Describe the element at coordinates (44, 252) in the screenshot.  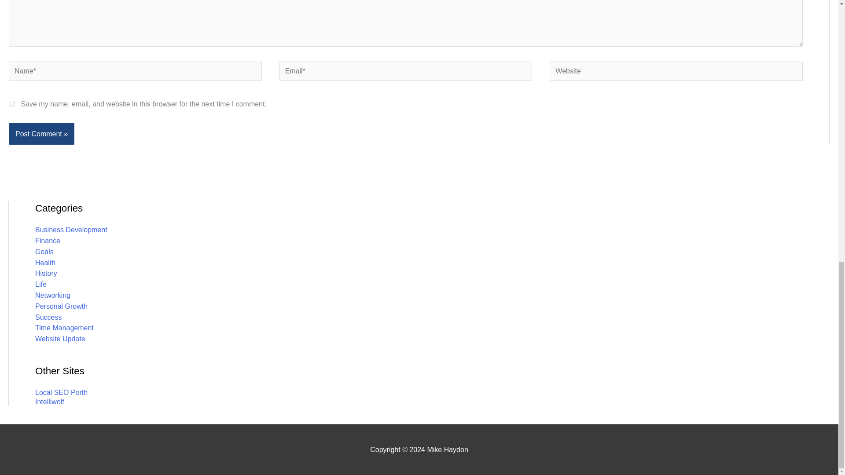
I see `Goals` at that location.